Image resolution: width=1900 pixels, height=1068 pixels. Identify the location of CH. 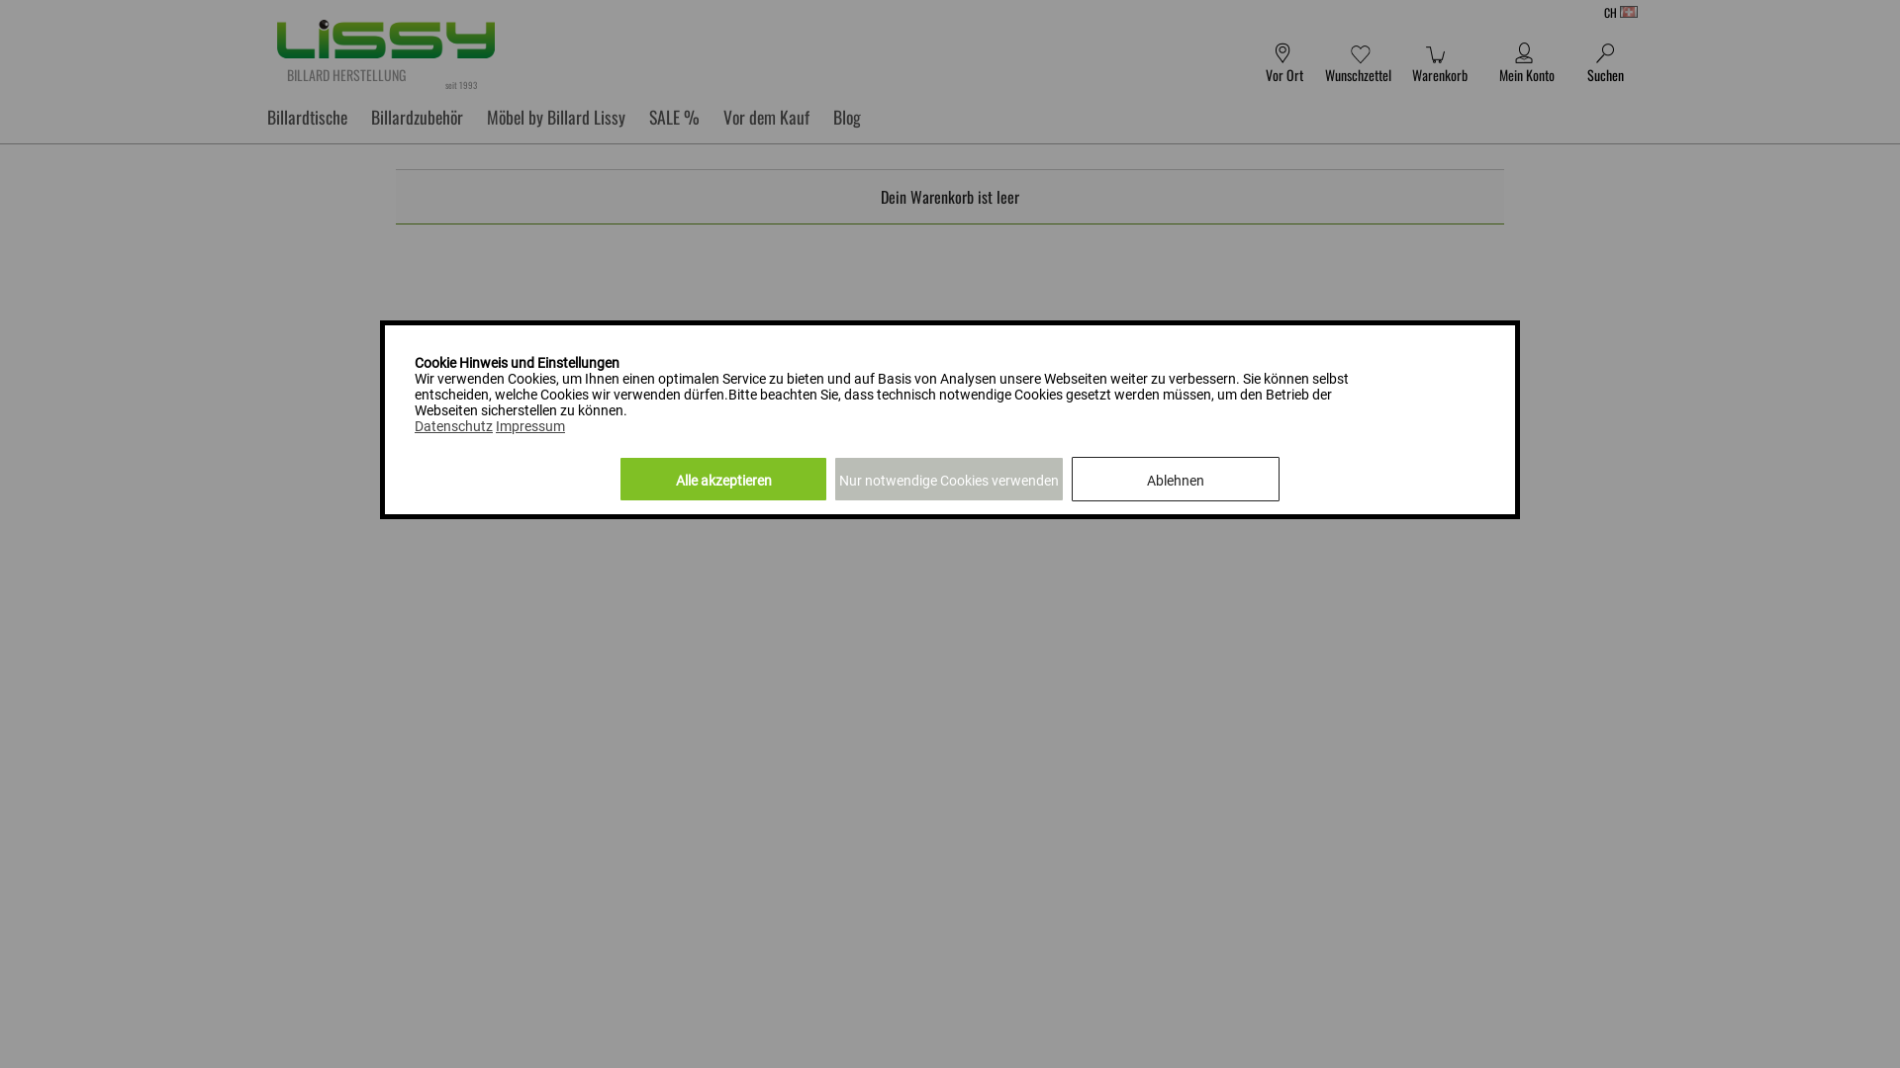
(1405, 13).